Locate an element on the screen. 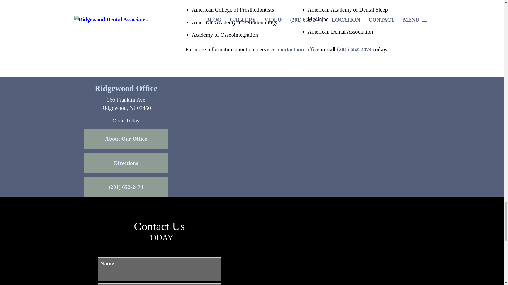 The width and height of the screenshot is (508, 285). About Our Office is located at coordinates (126, 139).